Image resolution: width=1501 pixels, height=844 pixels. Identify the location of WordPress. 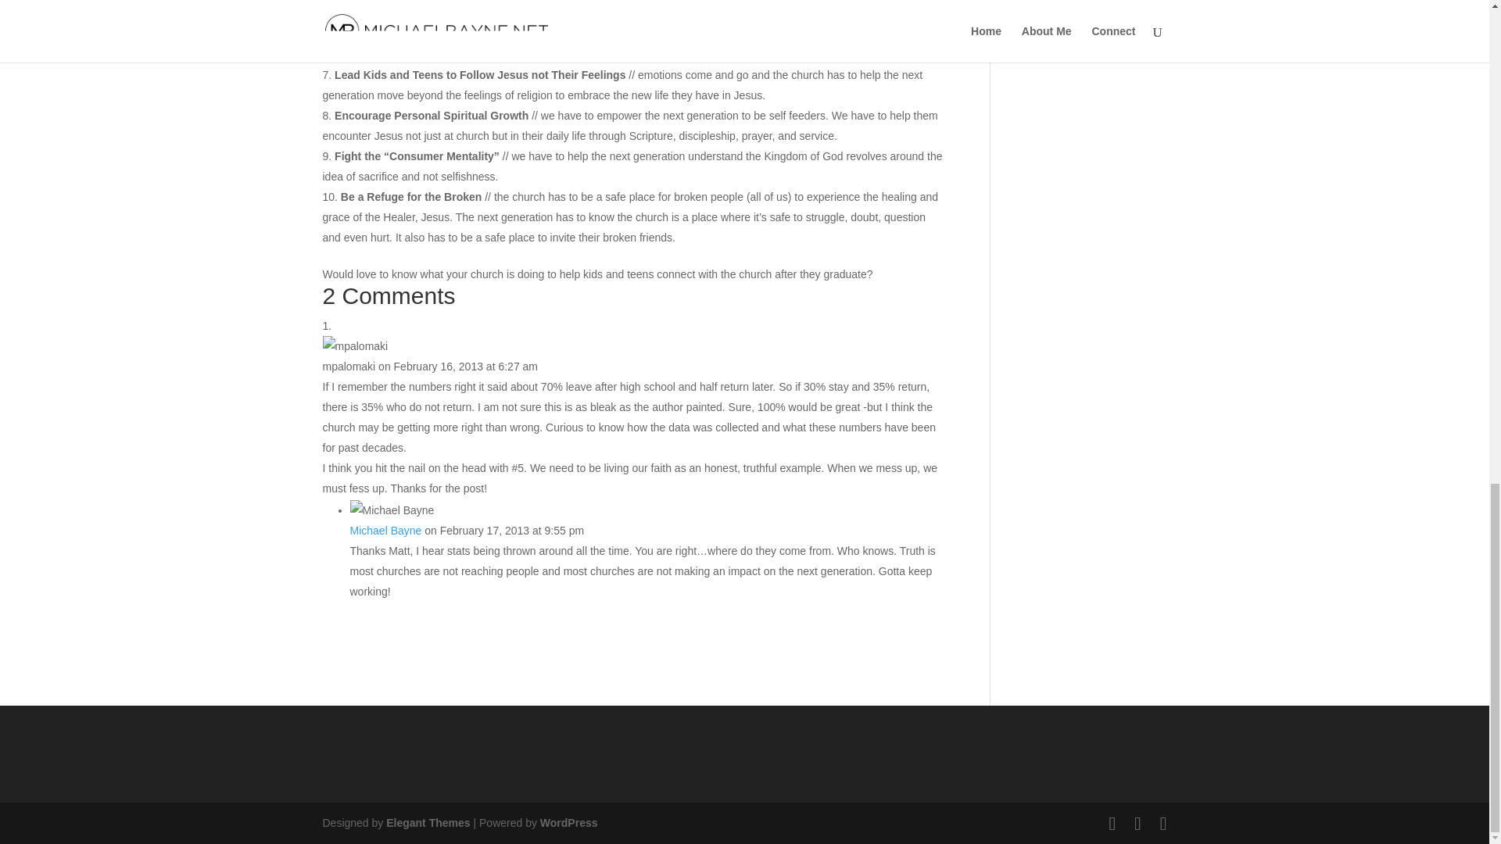
(569, 822).